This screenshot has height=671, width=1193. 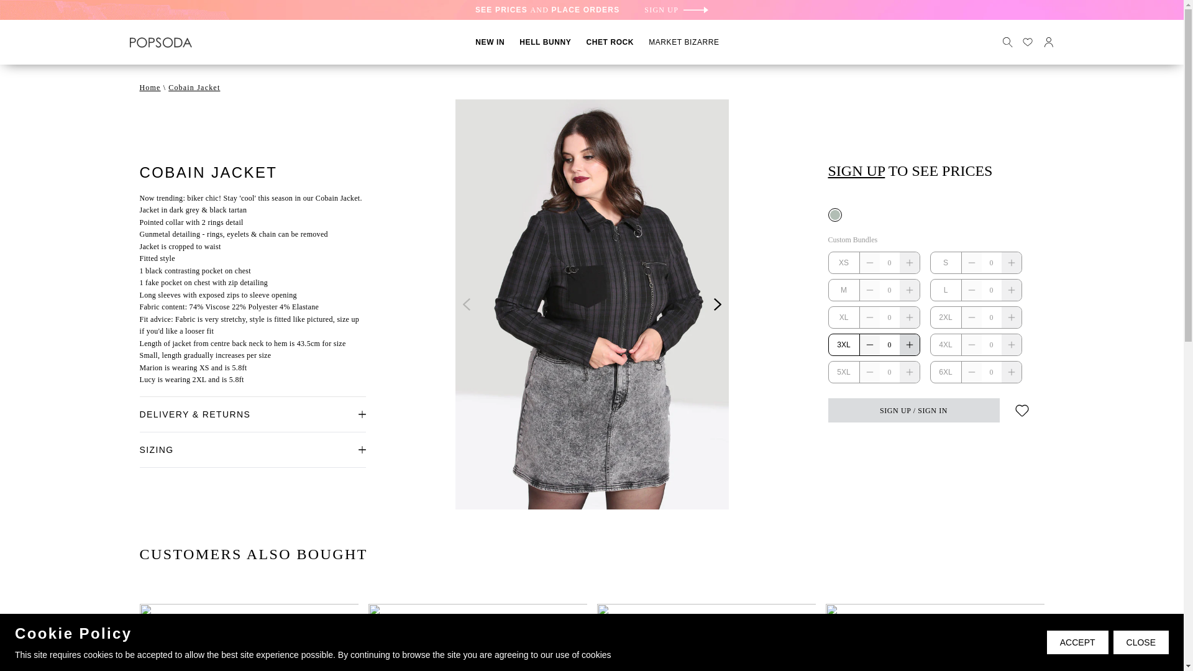 What do you see at coordinates (676, 9) in the screenshot?
I see `SIGN UP` at bounding box center [676, 9].